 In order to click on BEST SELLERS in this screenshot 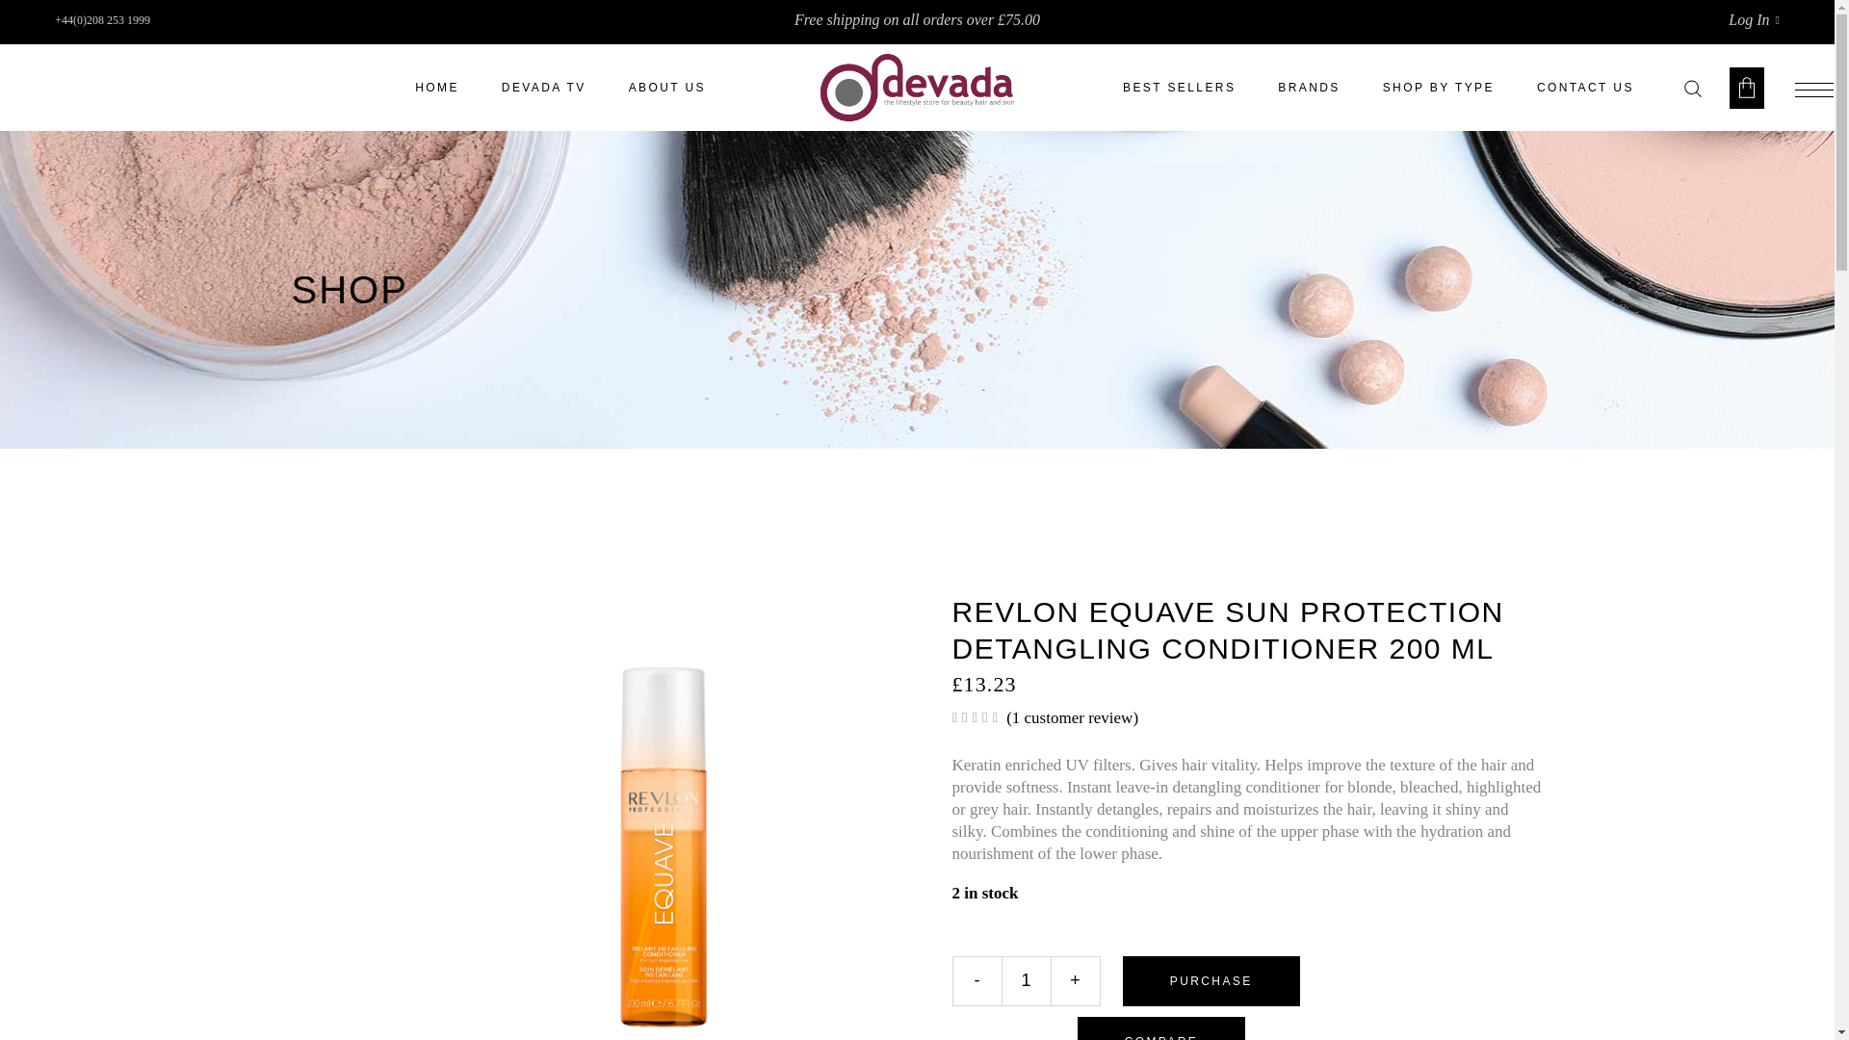, I will do `click(1179, 88)`.